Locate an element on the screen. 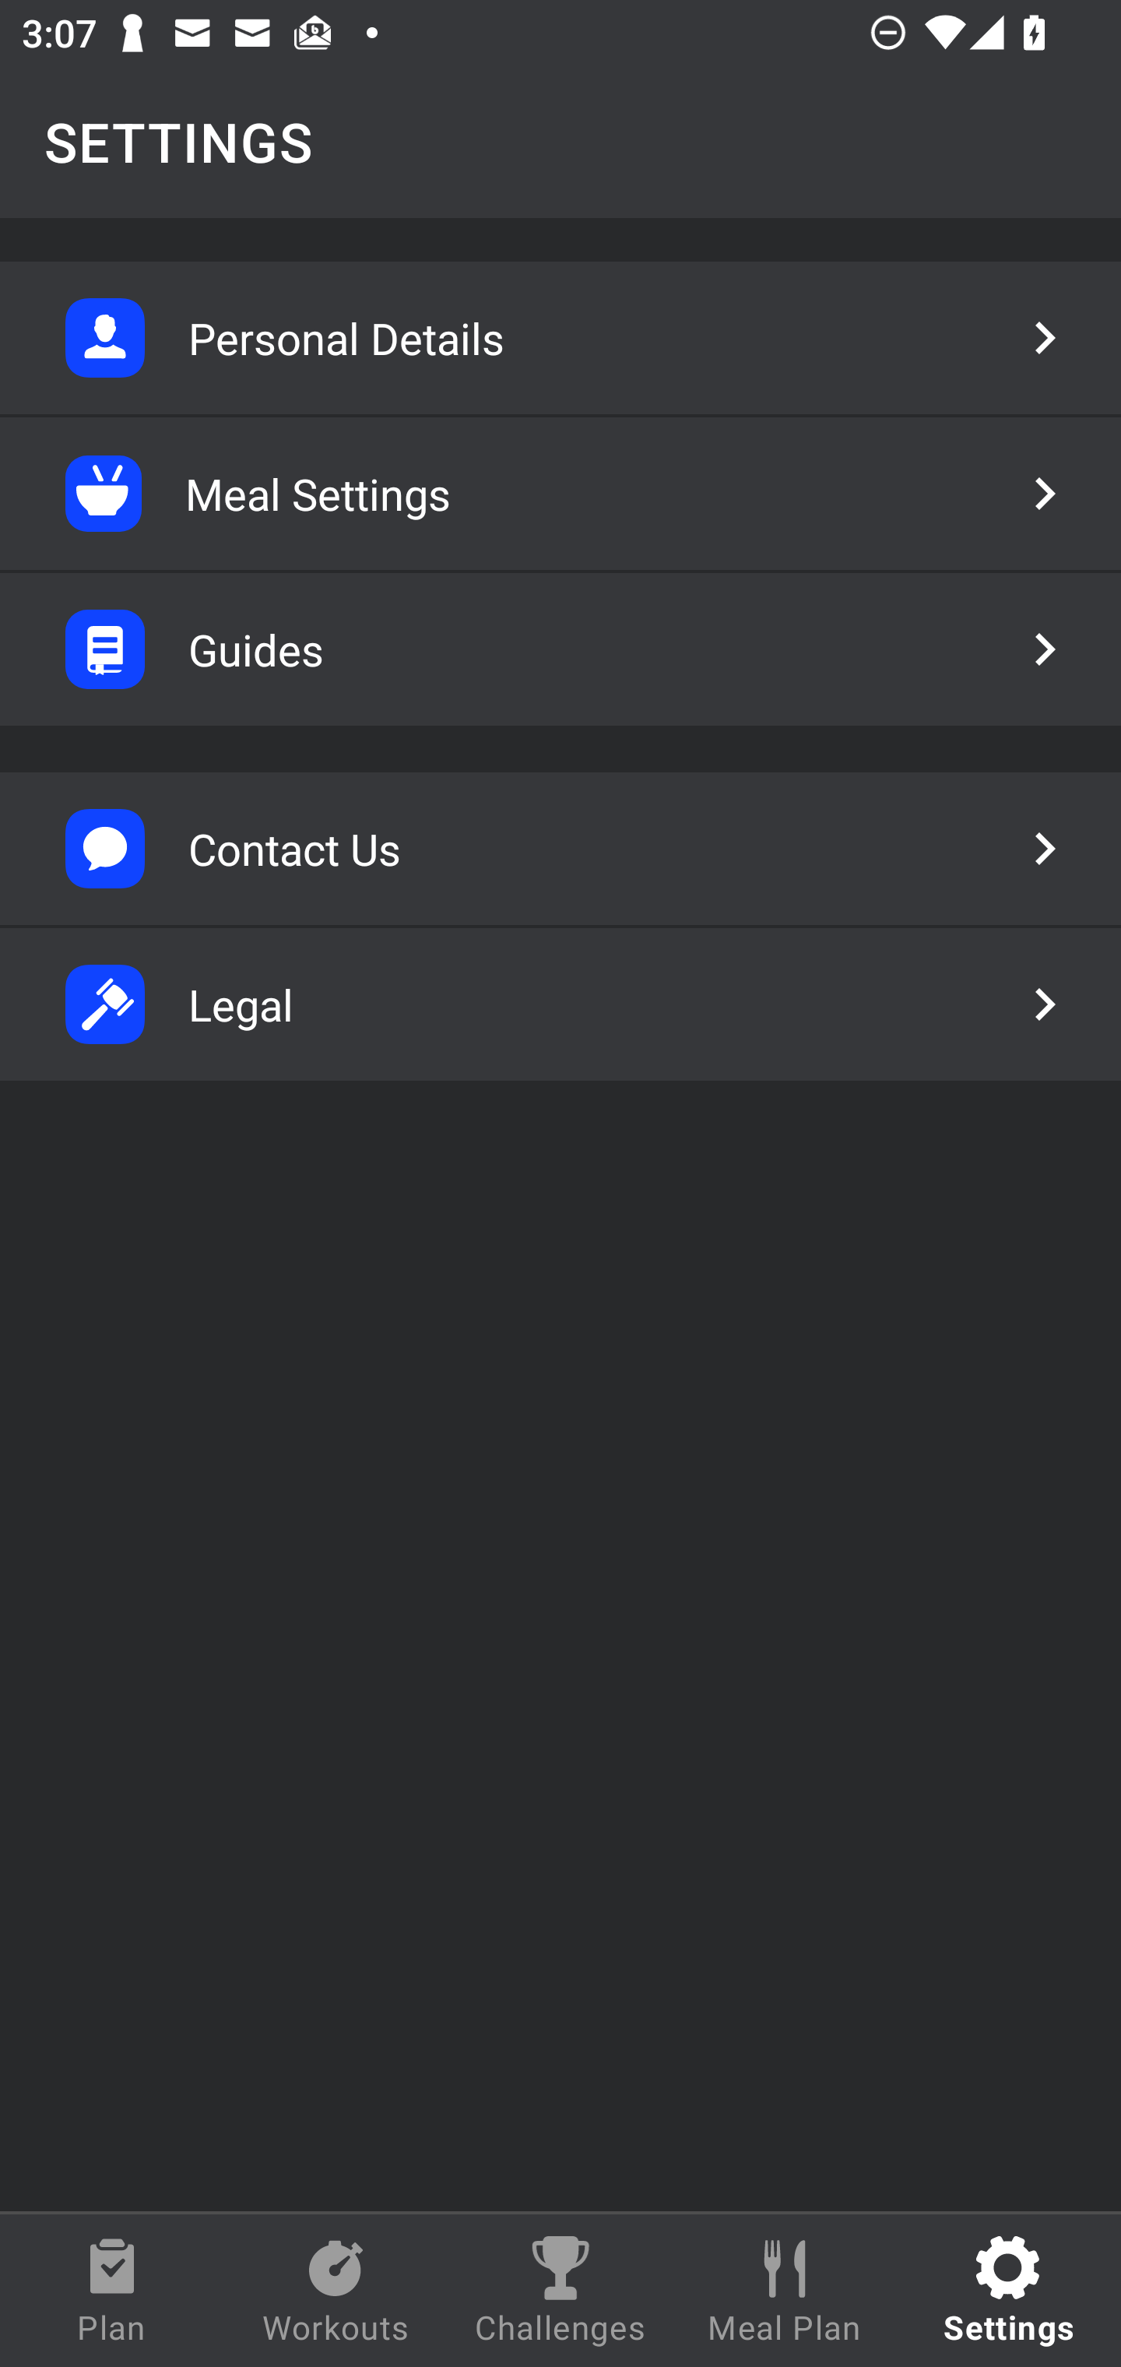 The height and width of the screenshot is (2367, 1121).  Plan  is located at coordinates (112, 2291).